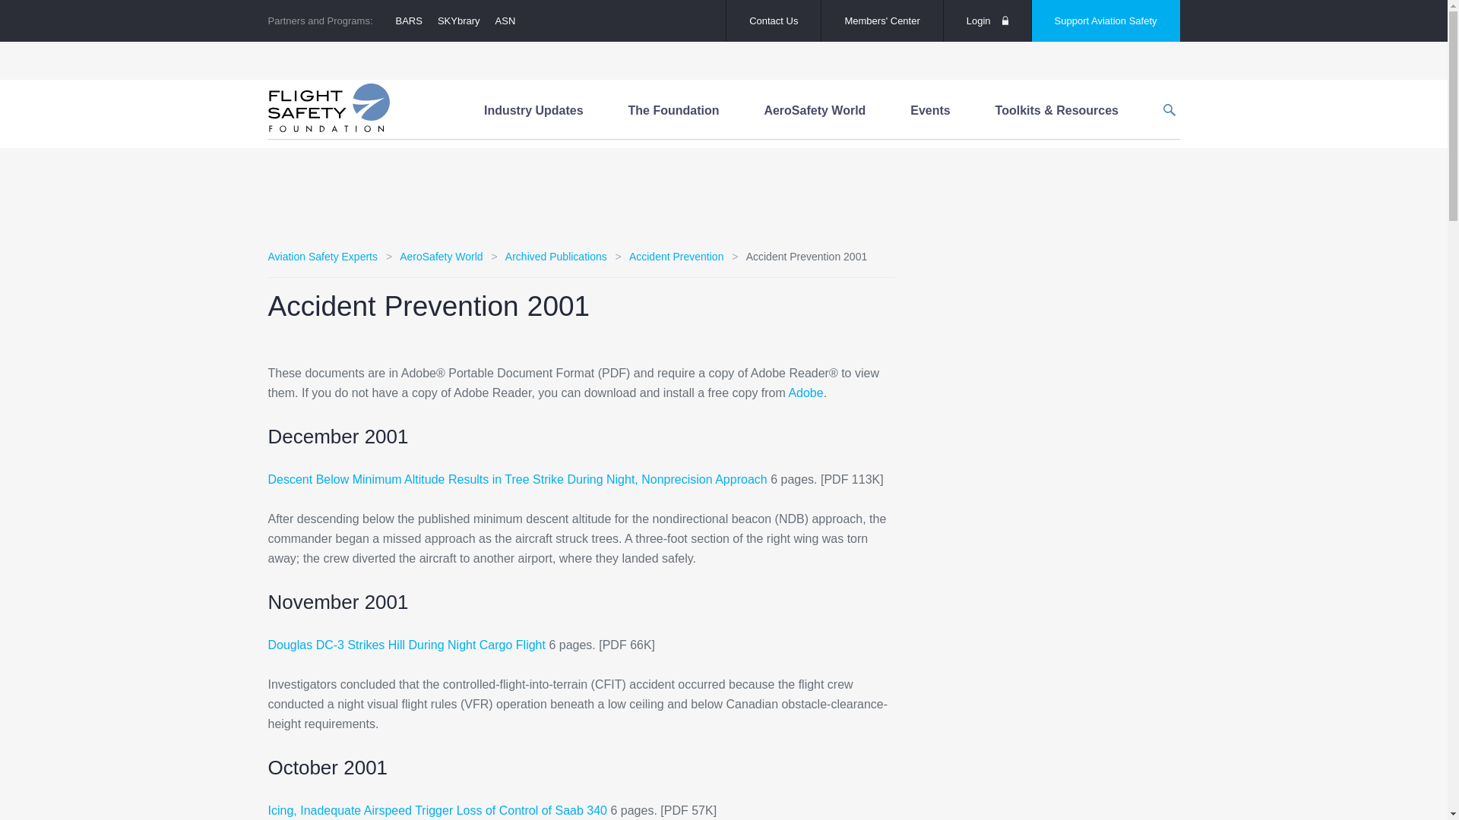 The height and width of the screenshot is (820, 1459). What do you see at coordinates (673, 111) in the screenshot?
I see `The Foundation` at bounding box center [673, 111].